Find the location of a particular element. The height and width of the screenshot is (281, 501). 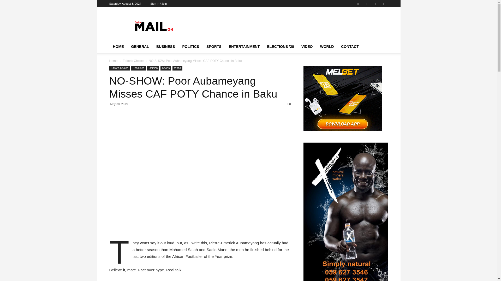

GENERAL is located at coordinates (140, 47).